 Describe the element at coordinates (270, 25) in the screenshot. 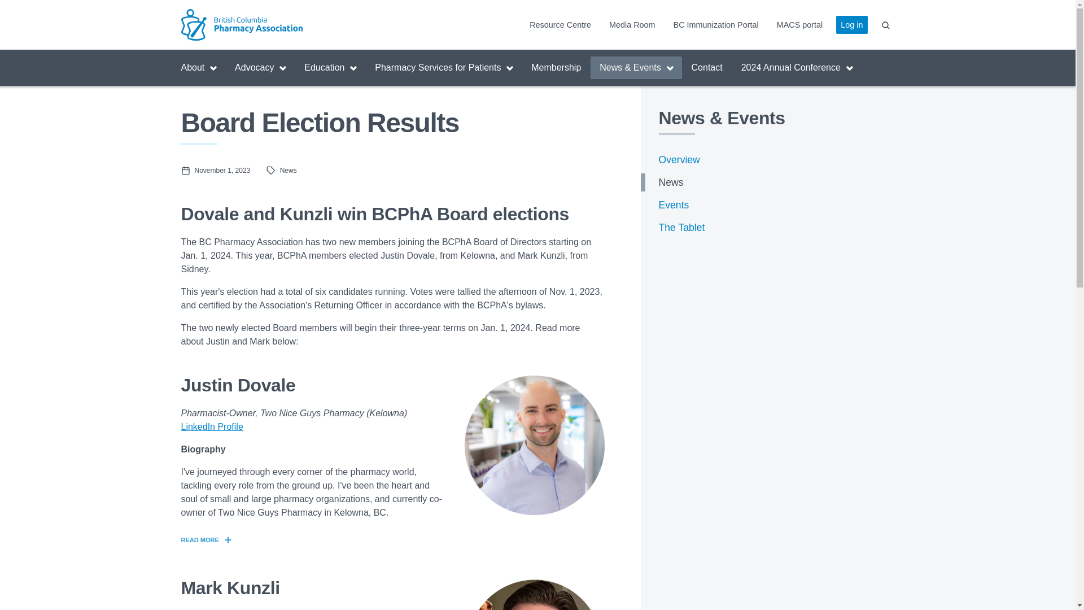

I see `Home` at that location.